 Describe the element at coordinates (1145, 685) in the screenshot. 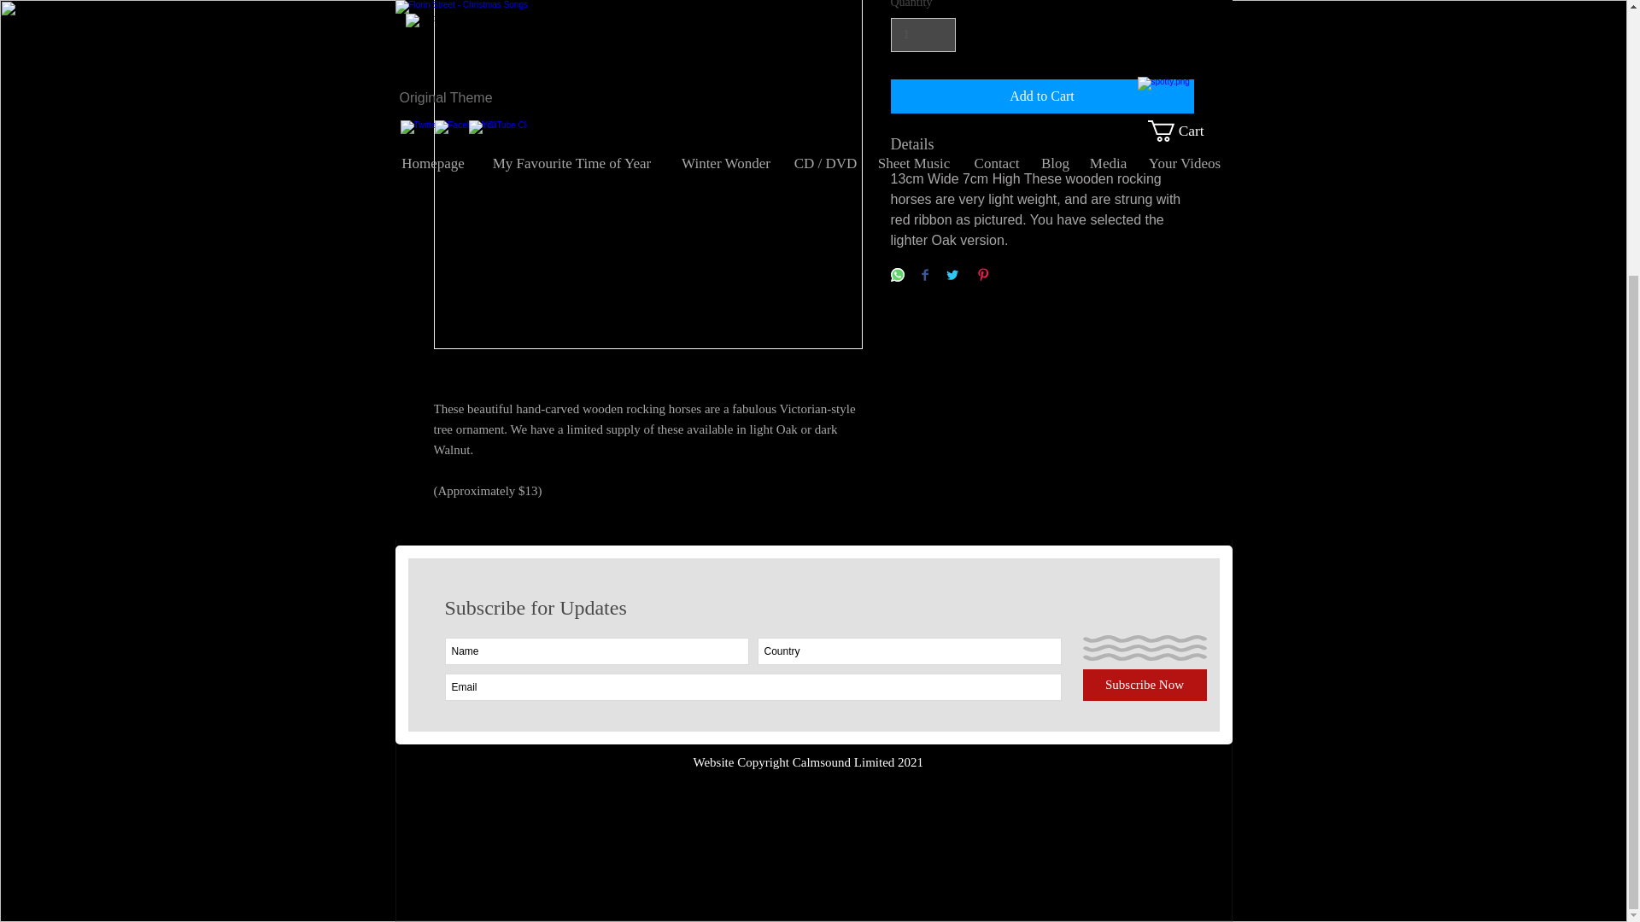

I see `Subscribe Now` at that location.